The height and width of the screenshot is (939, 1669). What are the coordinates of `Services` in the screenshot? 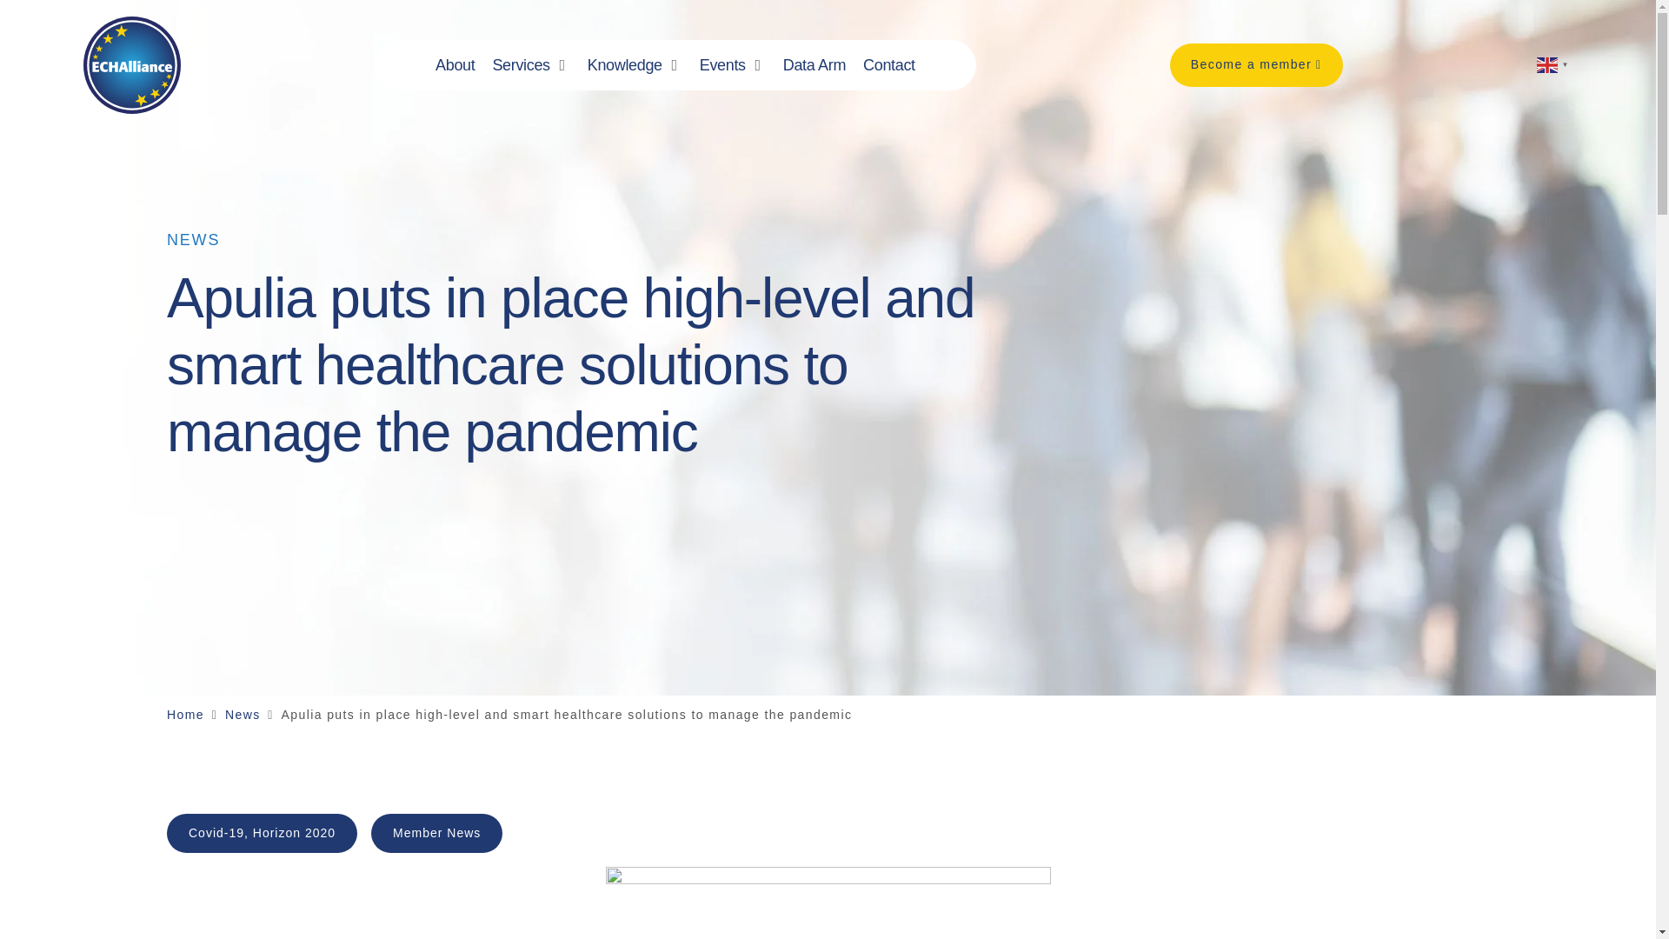 It's located at (520, 64).